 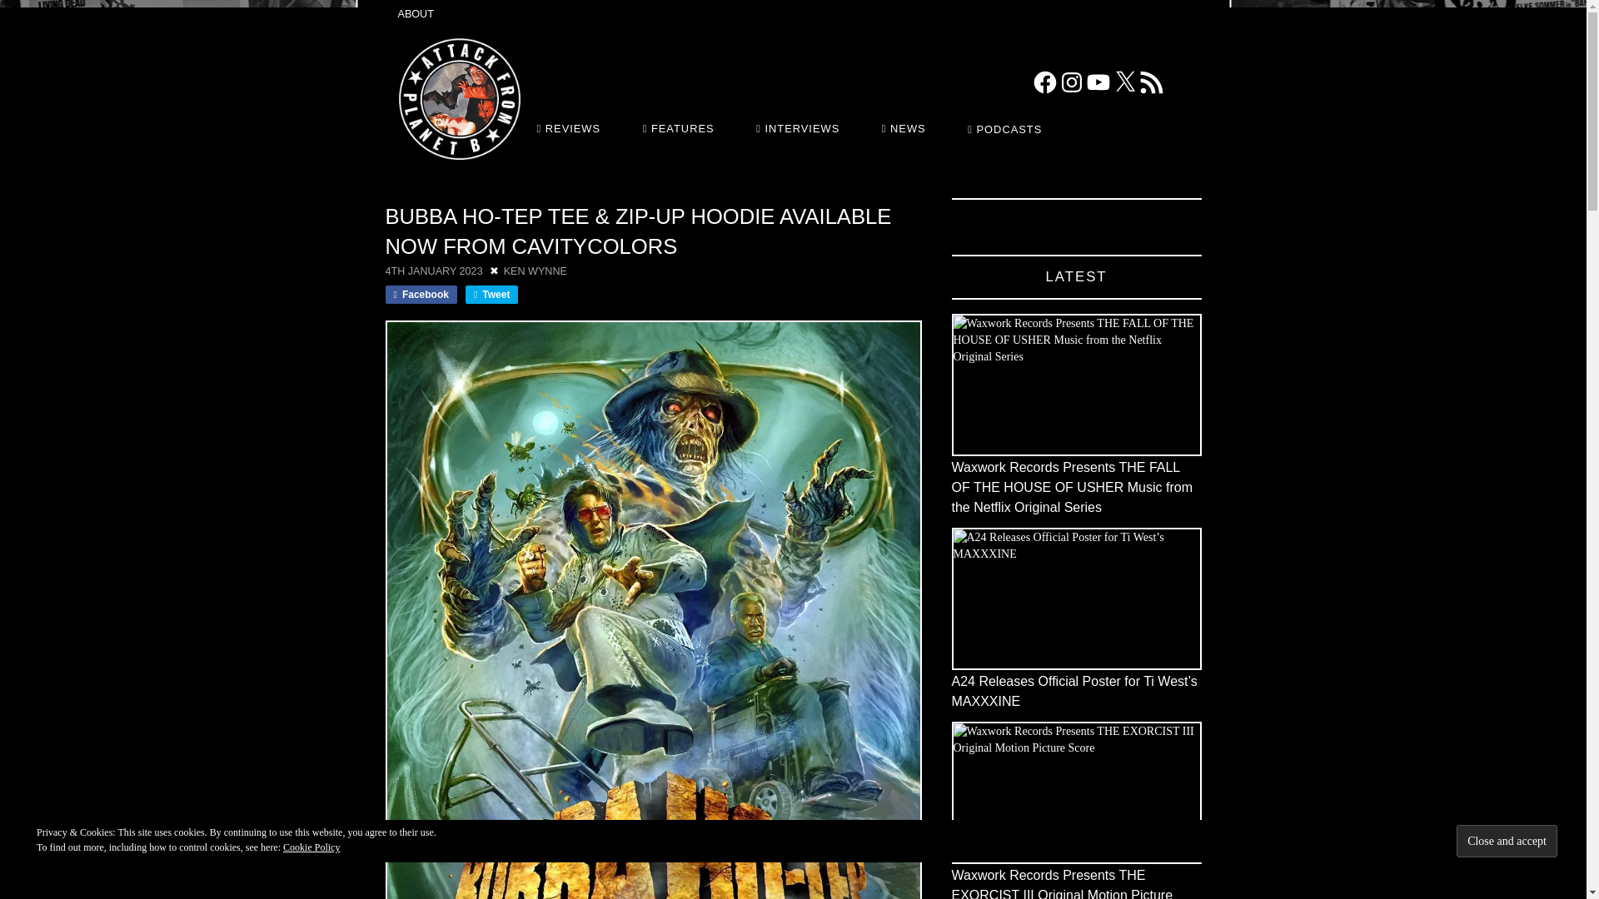 What do you see at coordinates (396, 191) in the screenshot?
I see `Comedy` at bounding box center [396, 191].